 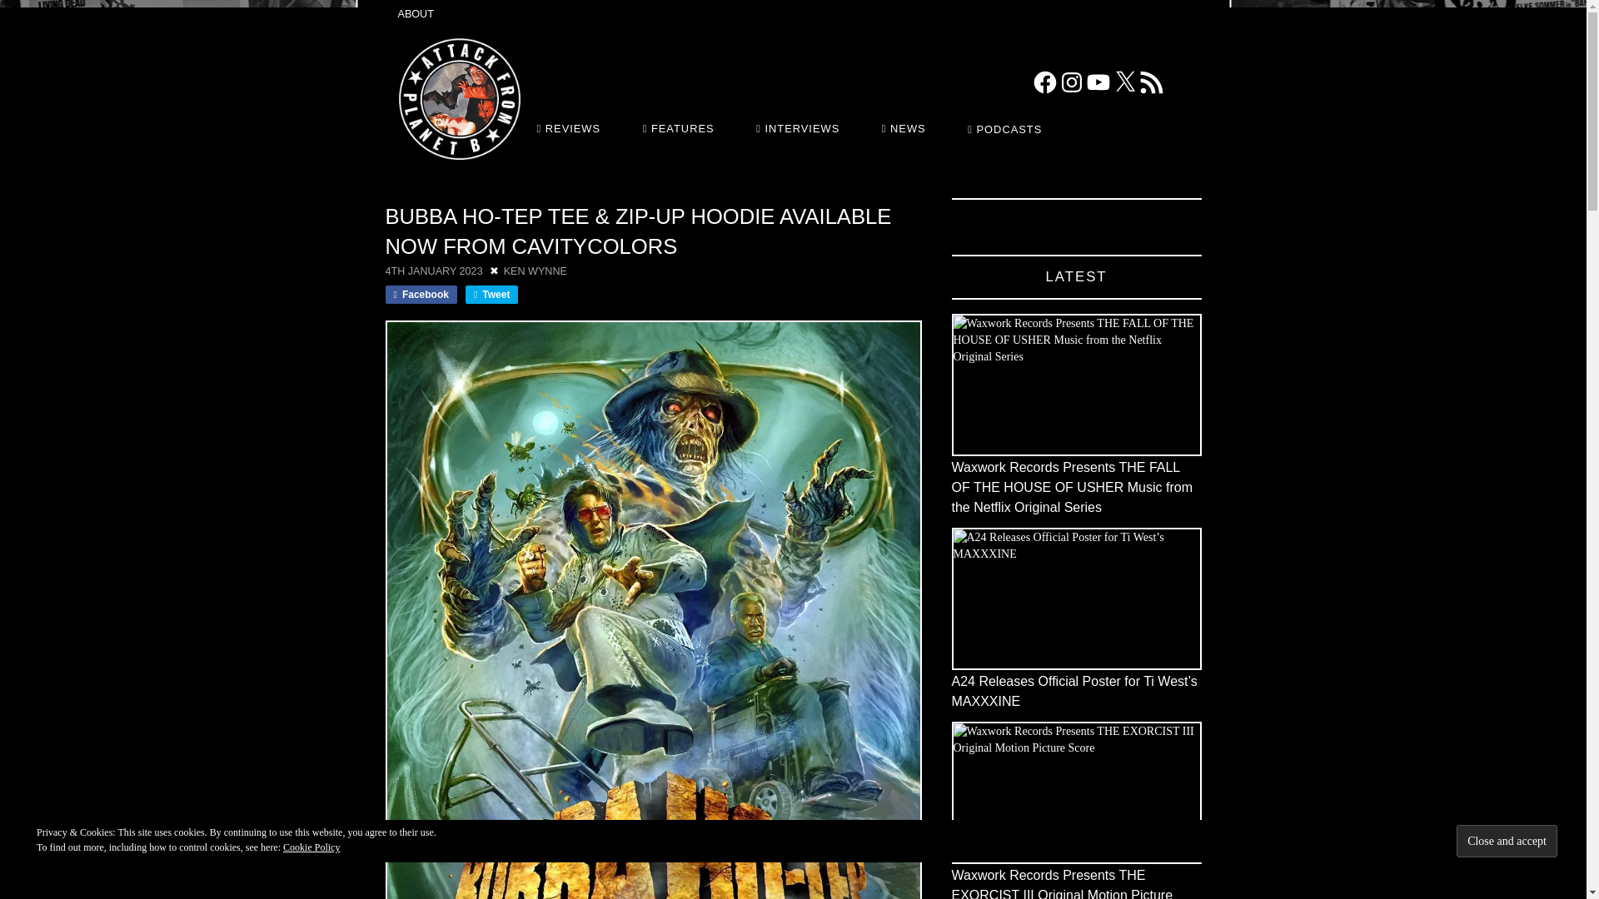 What do you see at coordinates (396, 191) in the screenshot?
I see `Comedy` at bounding box center [396, 191].